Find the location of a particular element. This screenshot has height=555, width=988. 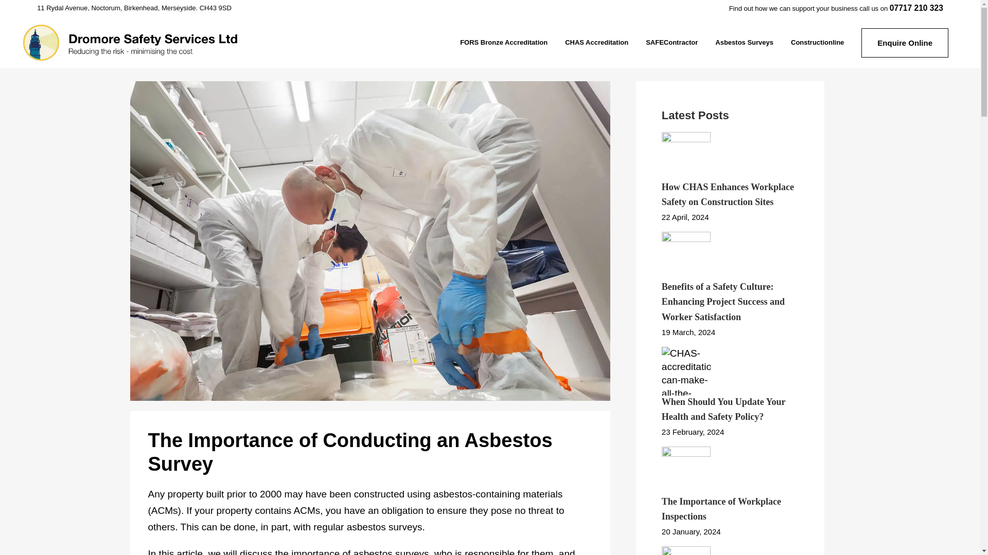

The Importance of Workplace Inspections is located at coordinates (721, 509).